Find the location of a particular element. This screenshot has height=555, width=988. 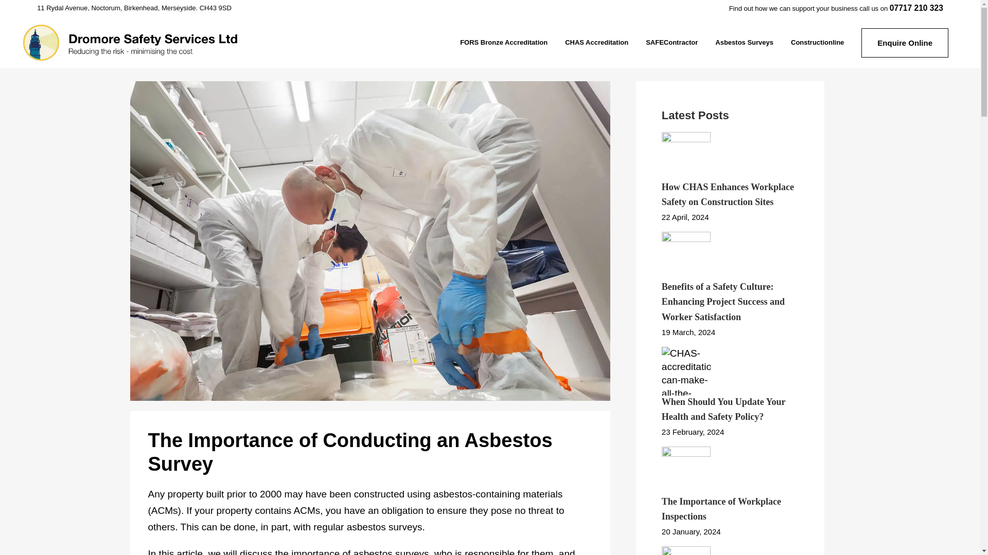

The Importance of Workplace Inspections is located at coordinates (721, 509).